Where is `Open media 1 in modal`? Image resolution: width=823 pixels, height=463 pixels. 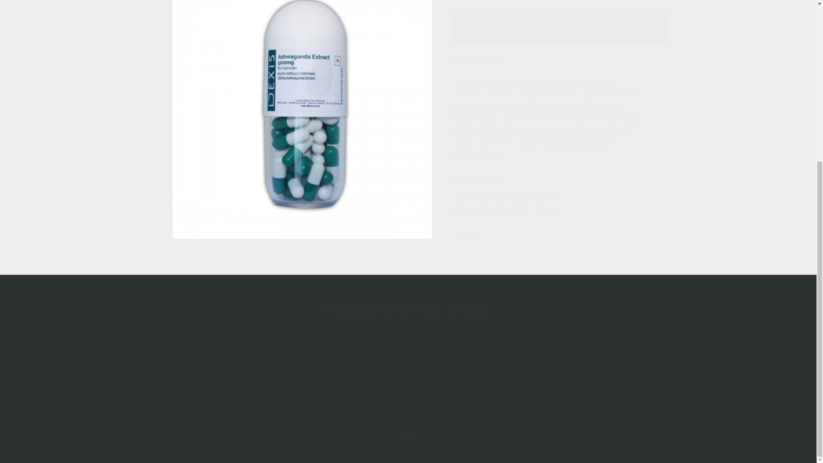 Open media 1 in modal is located at coordinates (302, 45).